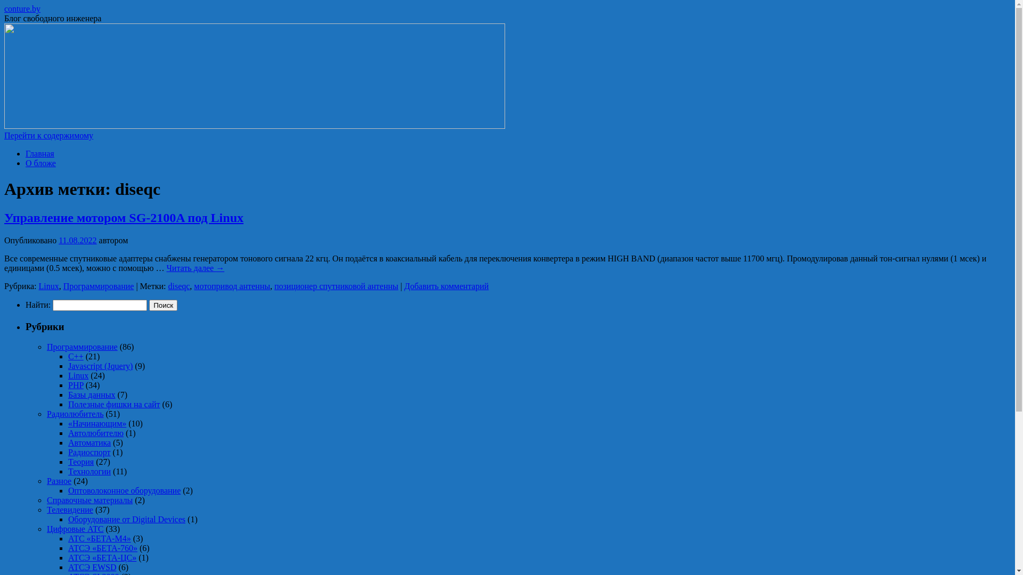  I want to click on Linux, so click(78, 376).